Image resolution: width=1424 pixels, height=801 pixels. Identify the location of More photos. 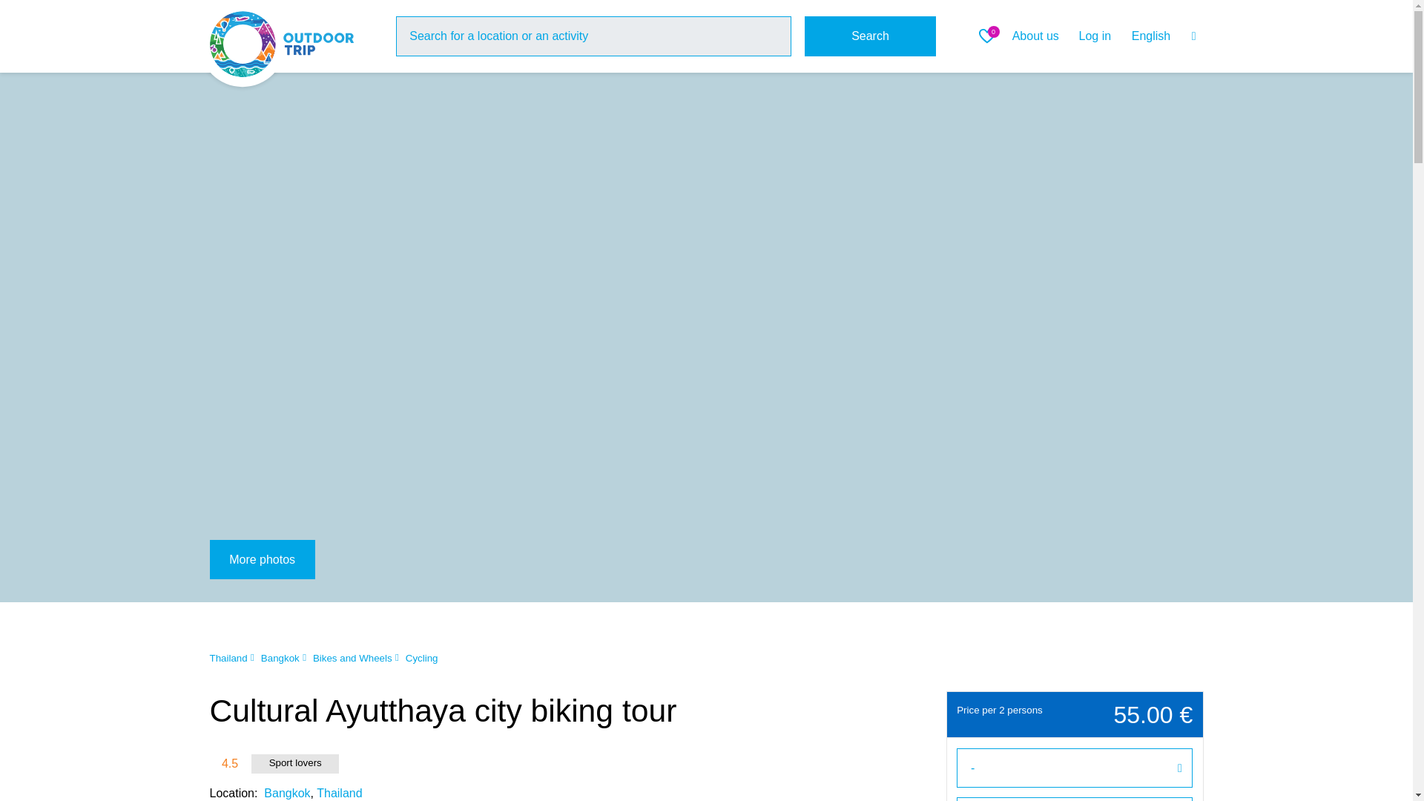
(262, 559).